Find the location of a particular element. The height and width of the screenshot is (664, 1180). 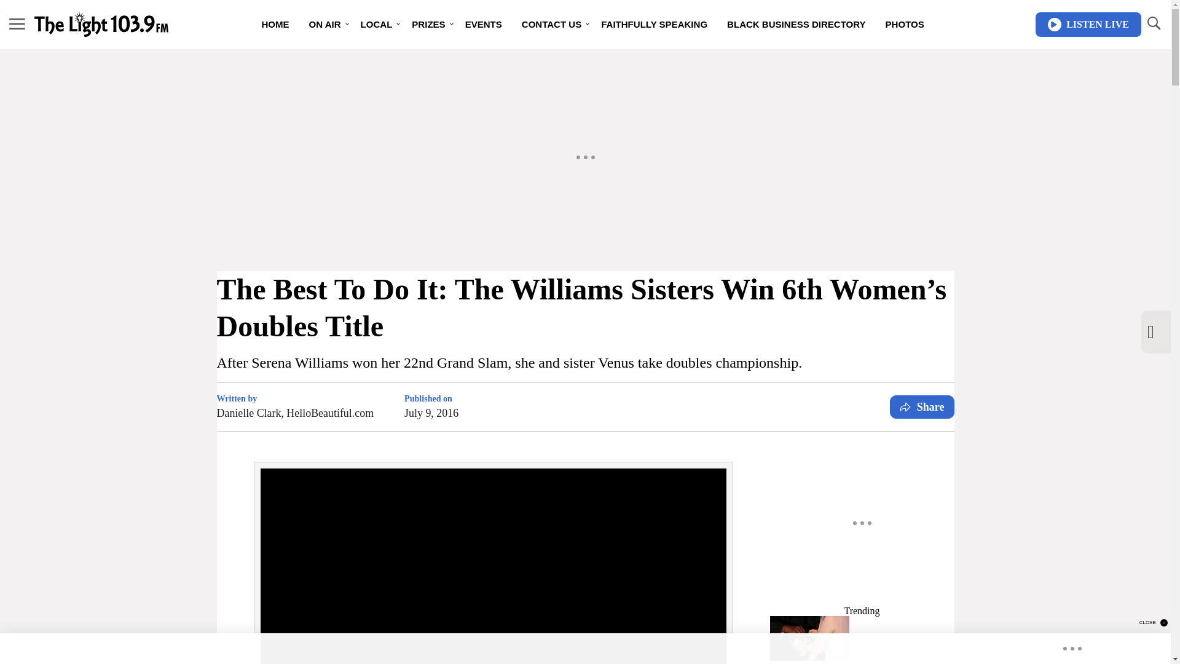

PRIZES is located at coordinates (428, 25).